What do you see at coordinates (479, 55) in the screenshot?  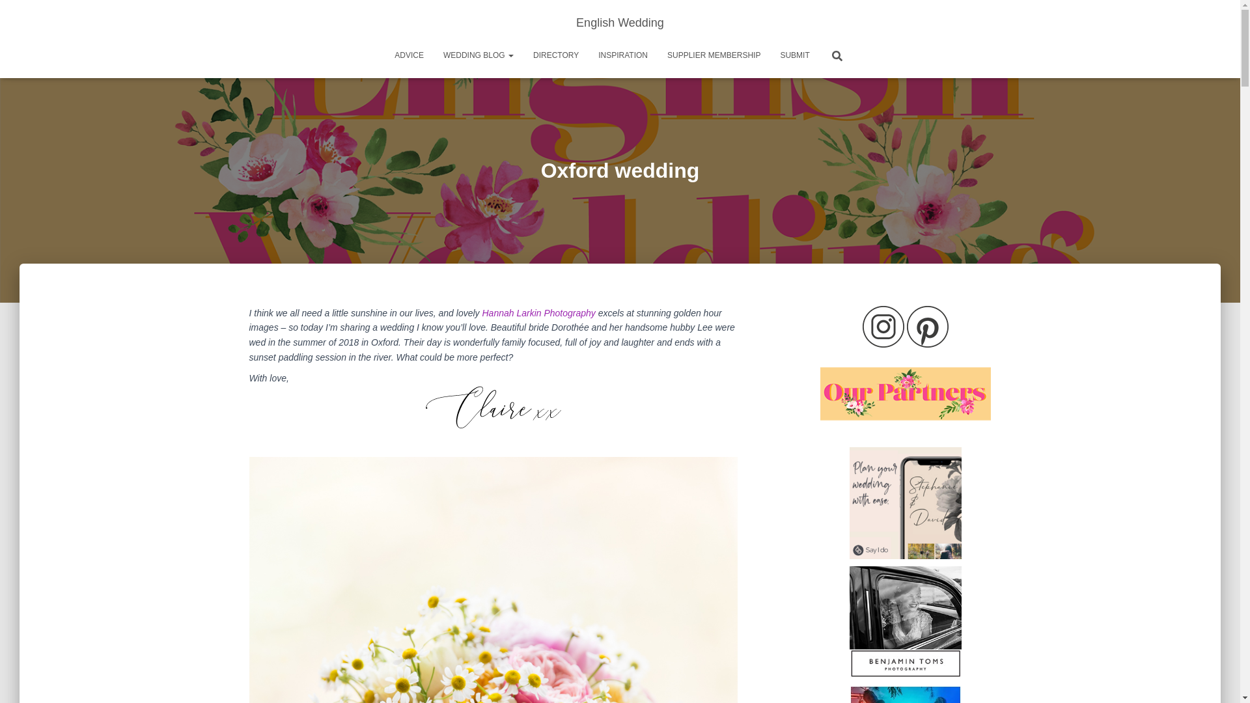 I see `Wedding Blog` at bounding box center [479, 55].